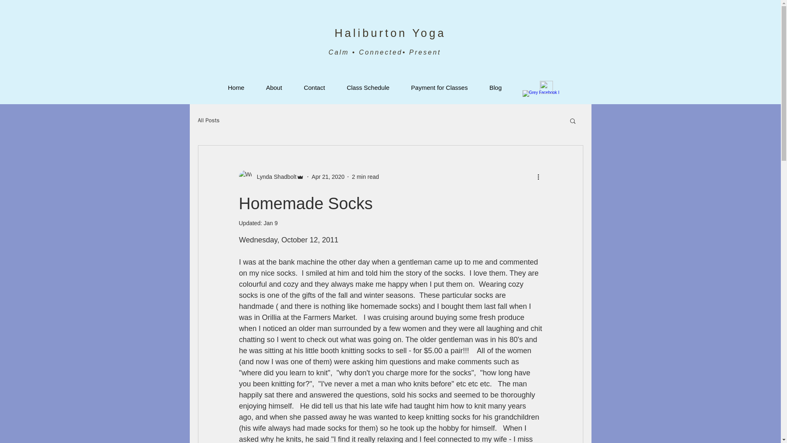 The width and height of the screenshot is (787, 443). What do you see at coordinates (236, 87) in the screenshot?
I see `Home` at bounding box center [236, 87].